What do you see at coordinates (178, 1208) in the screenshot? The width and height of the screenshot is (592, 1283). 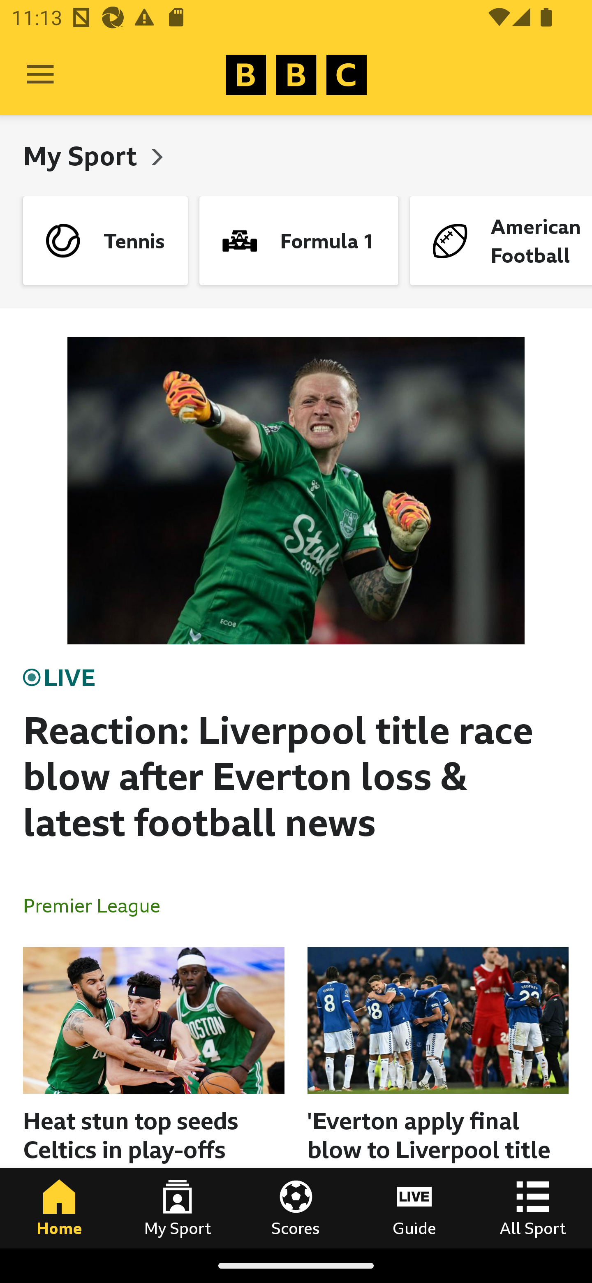 I see `My Sport` at bounding box center [178, 1208].